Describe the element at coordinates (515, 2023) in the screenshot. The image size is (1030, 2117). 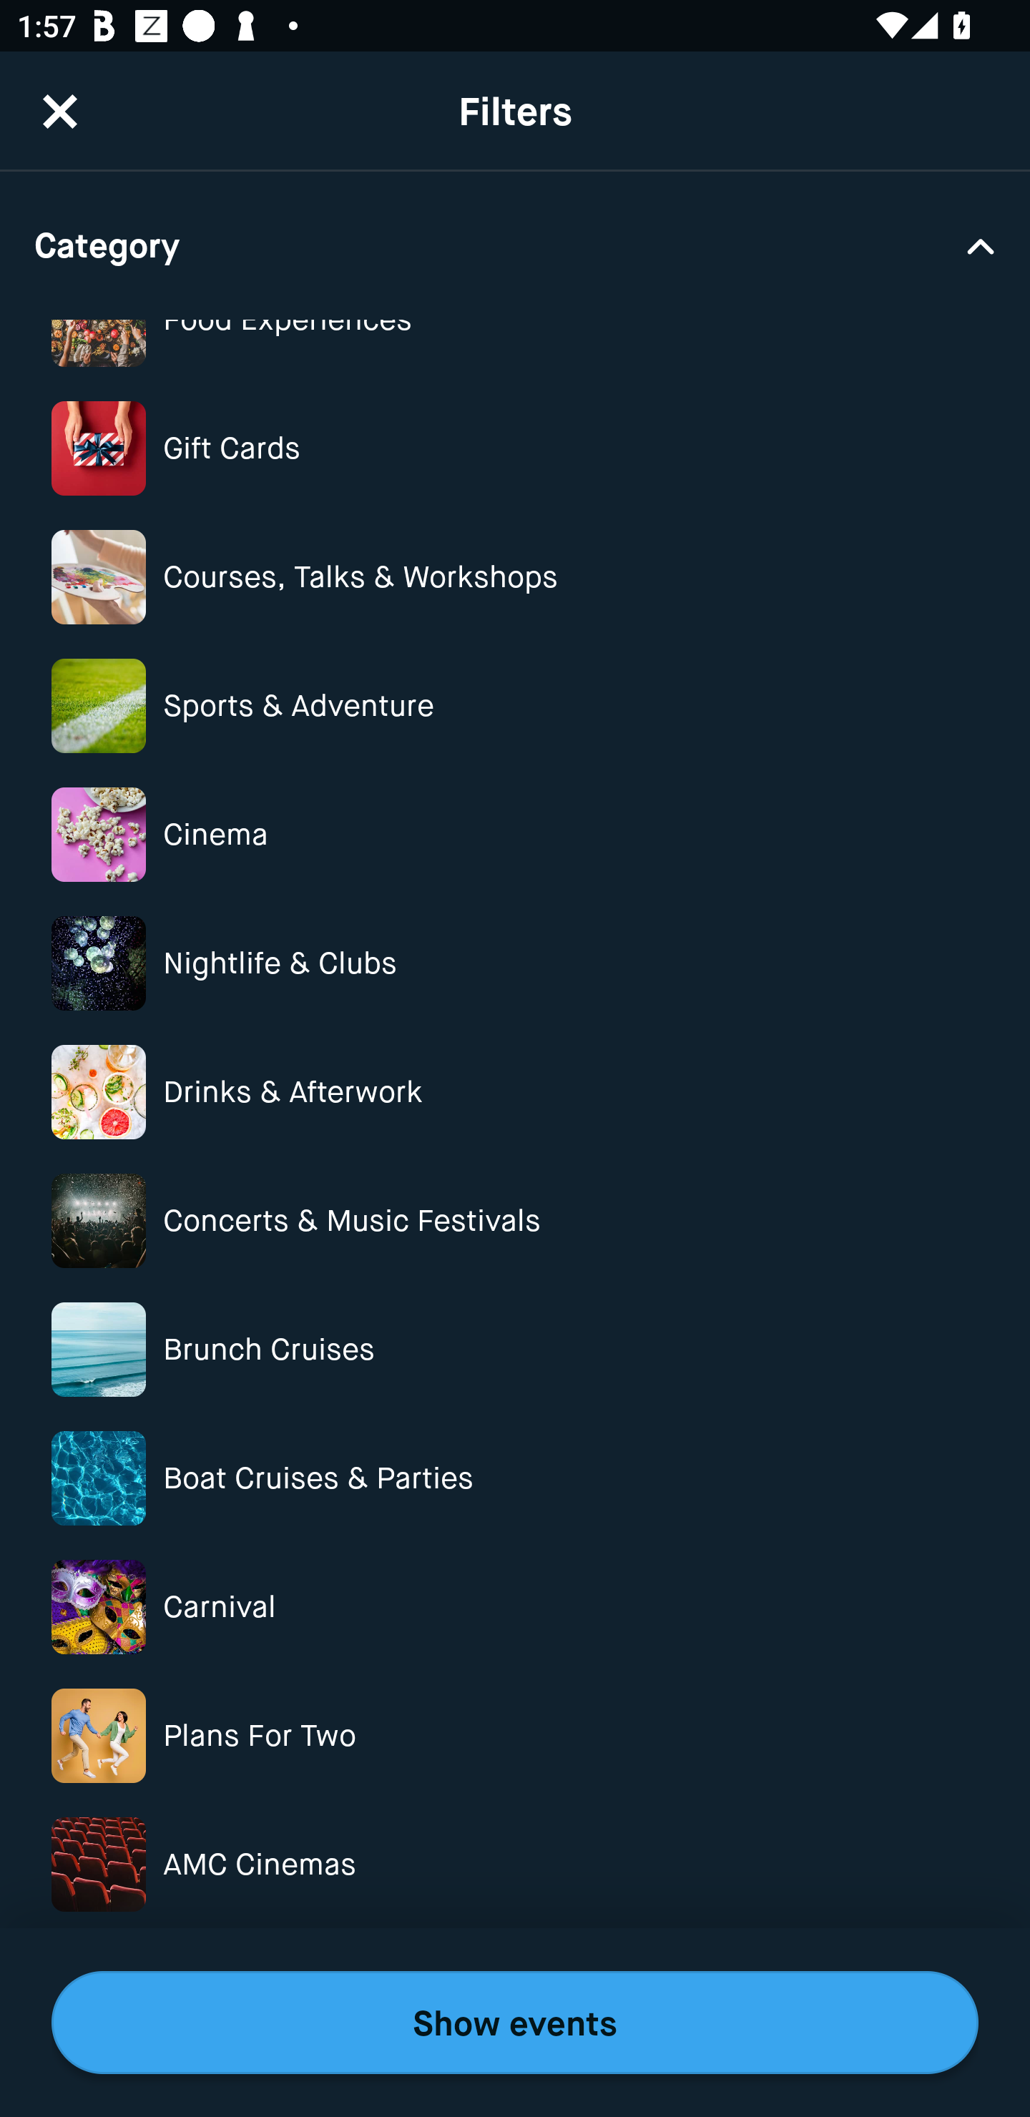
I see `Show events` at that location.